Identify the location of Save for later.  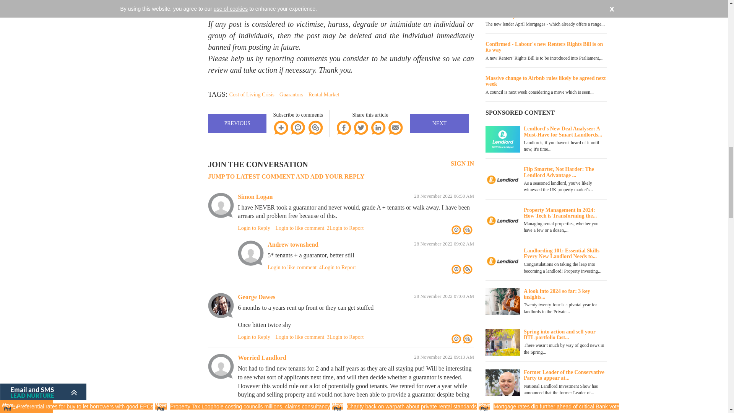
(281, 128).